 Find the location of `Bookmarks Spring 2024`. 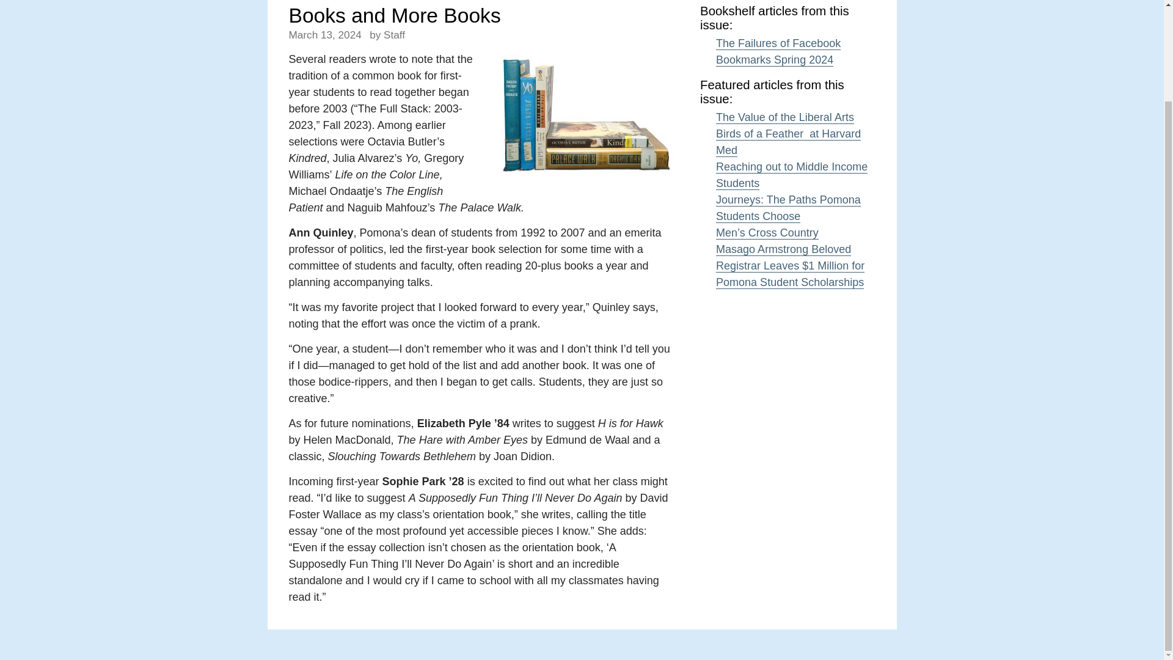

Bookmarks Spring 2024 is located at coordinates (774, 60).